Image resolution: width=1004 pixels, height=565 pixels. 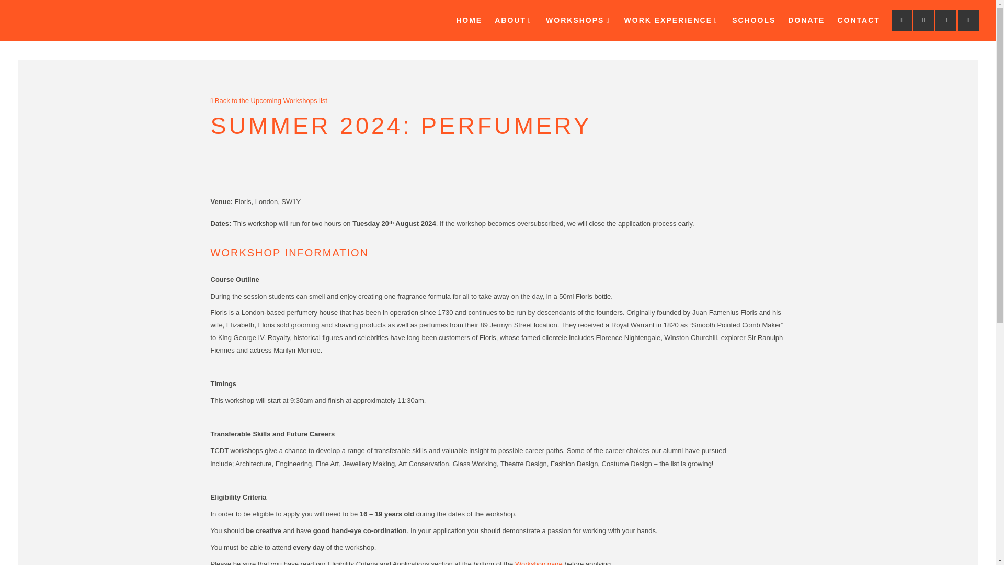 What do you see at coordinates (578, 20) in the screenshot?
I see `WORKSHOPS` at bounding box center [578, 20].